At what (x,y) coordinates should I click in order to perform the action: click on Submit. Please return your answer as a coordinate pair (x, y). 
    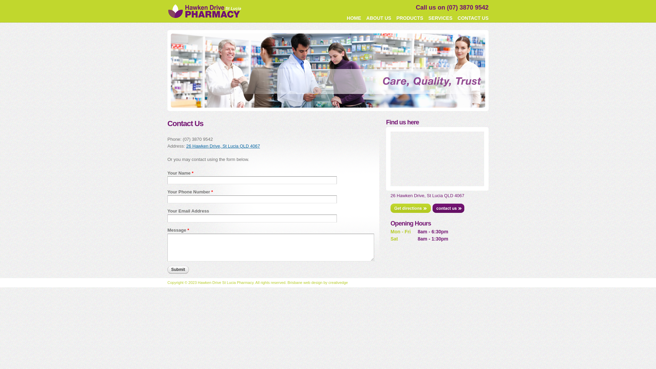
    Looking at the image, I should click on (178, 270).